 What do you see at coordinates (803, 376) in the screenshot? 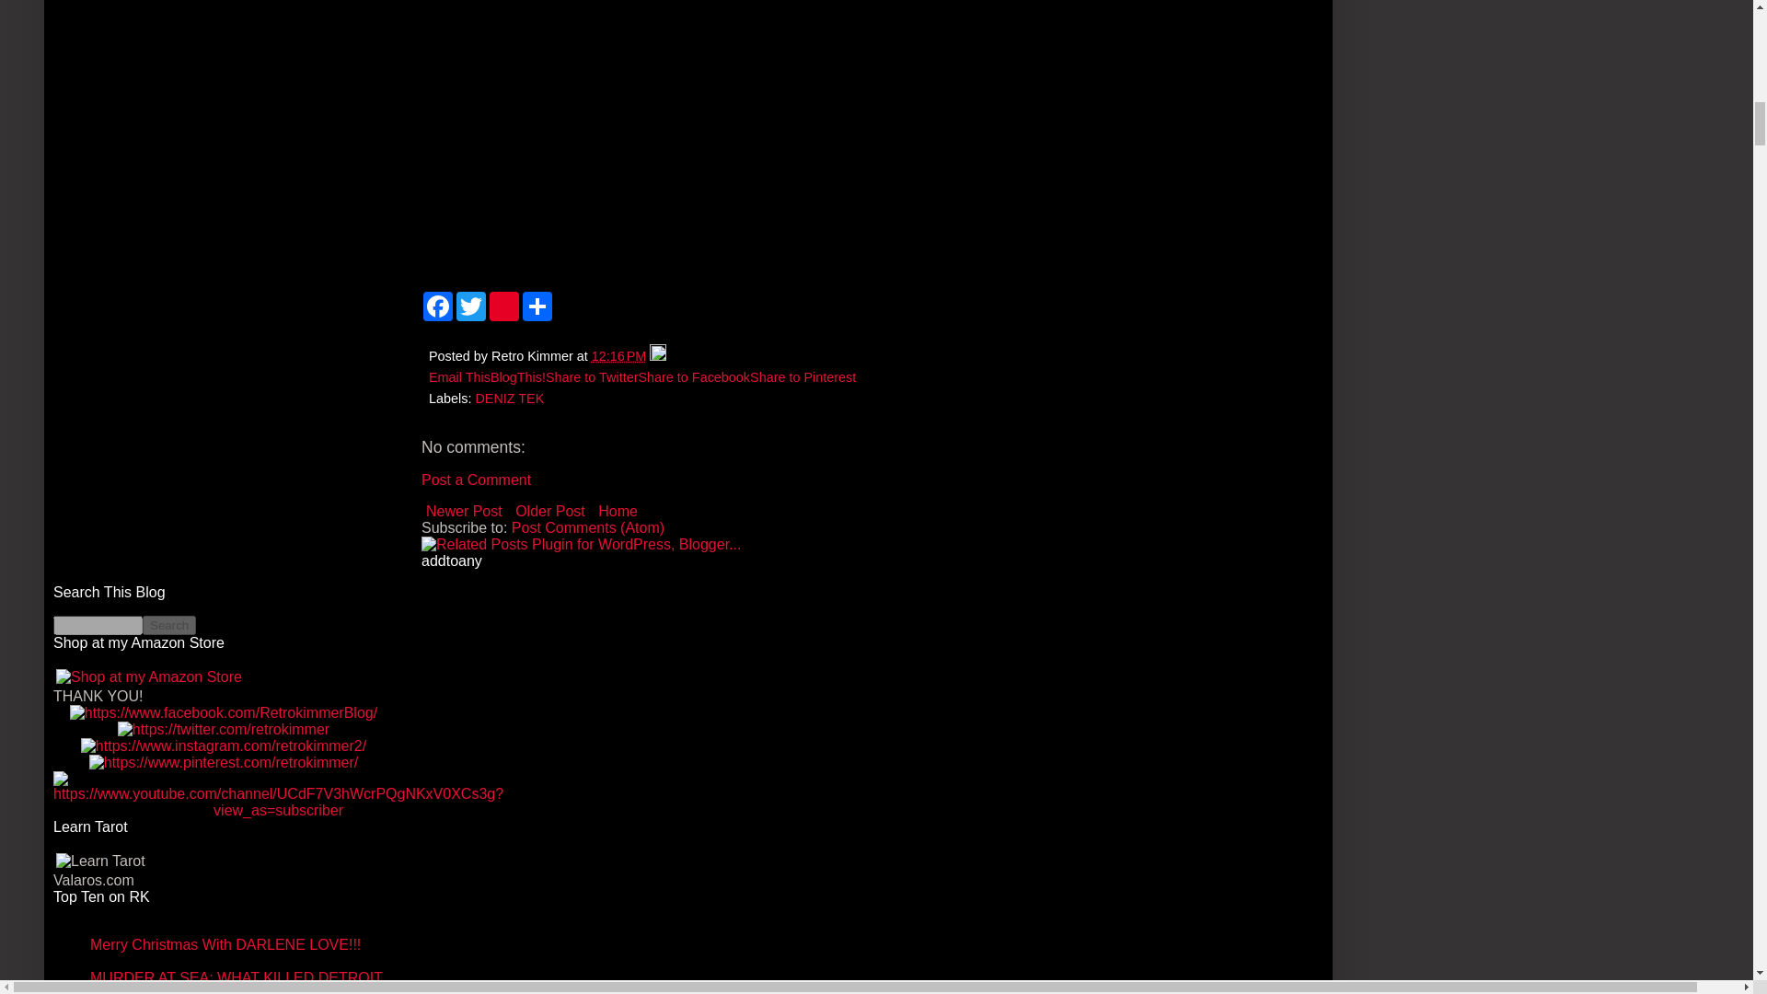
I see `Share to Pinterest` at bounding box center [803, 376].